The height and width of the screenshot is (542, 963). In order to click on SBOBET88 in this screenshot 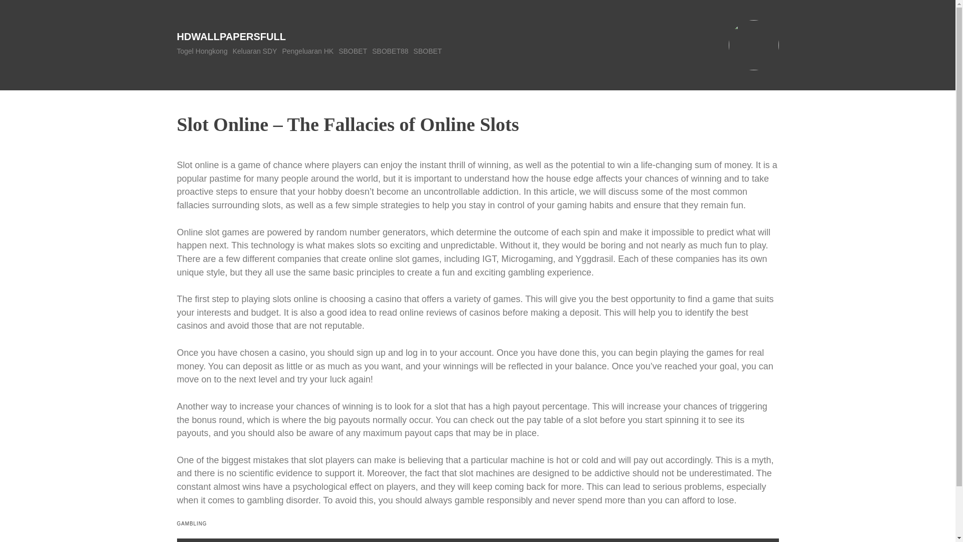, I will do `click(390, 51)`.